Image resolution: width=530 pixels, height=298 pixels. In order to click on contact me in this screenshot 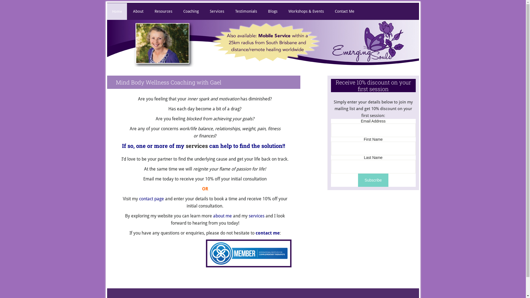, I will do `click(268, 233)`.